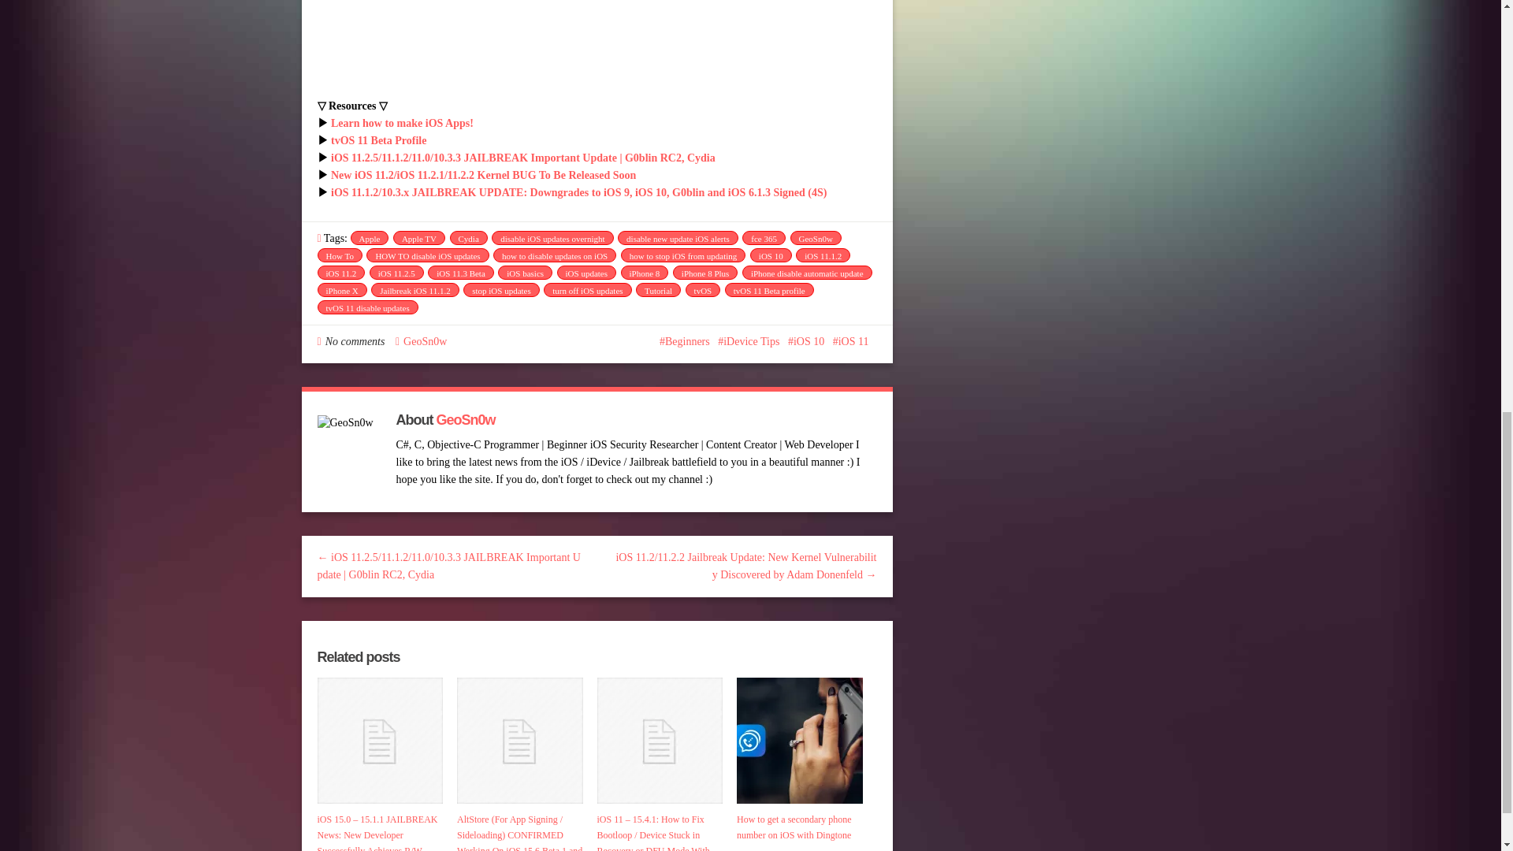  Describe the element at coordinates (339, 255) in the screenshot. I see `How To` at that location.